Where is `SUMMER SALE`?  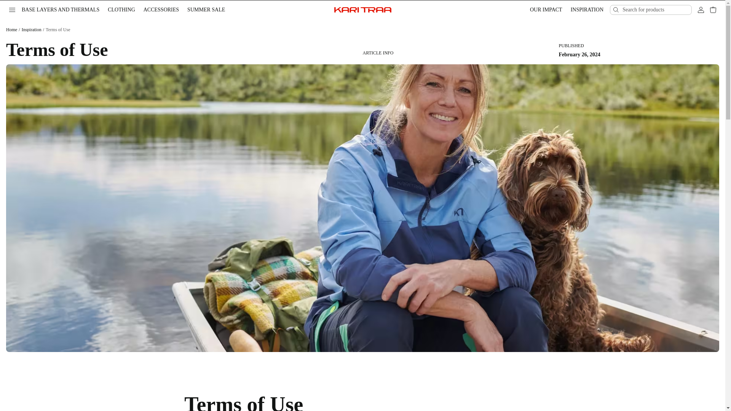
SUMMER SALE is located at coordinates (206, 10).